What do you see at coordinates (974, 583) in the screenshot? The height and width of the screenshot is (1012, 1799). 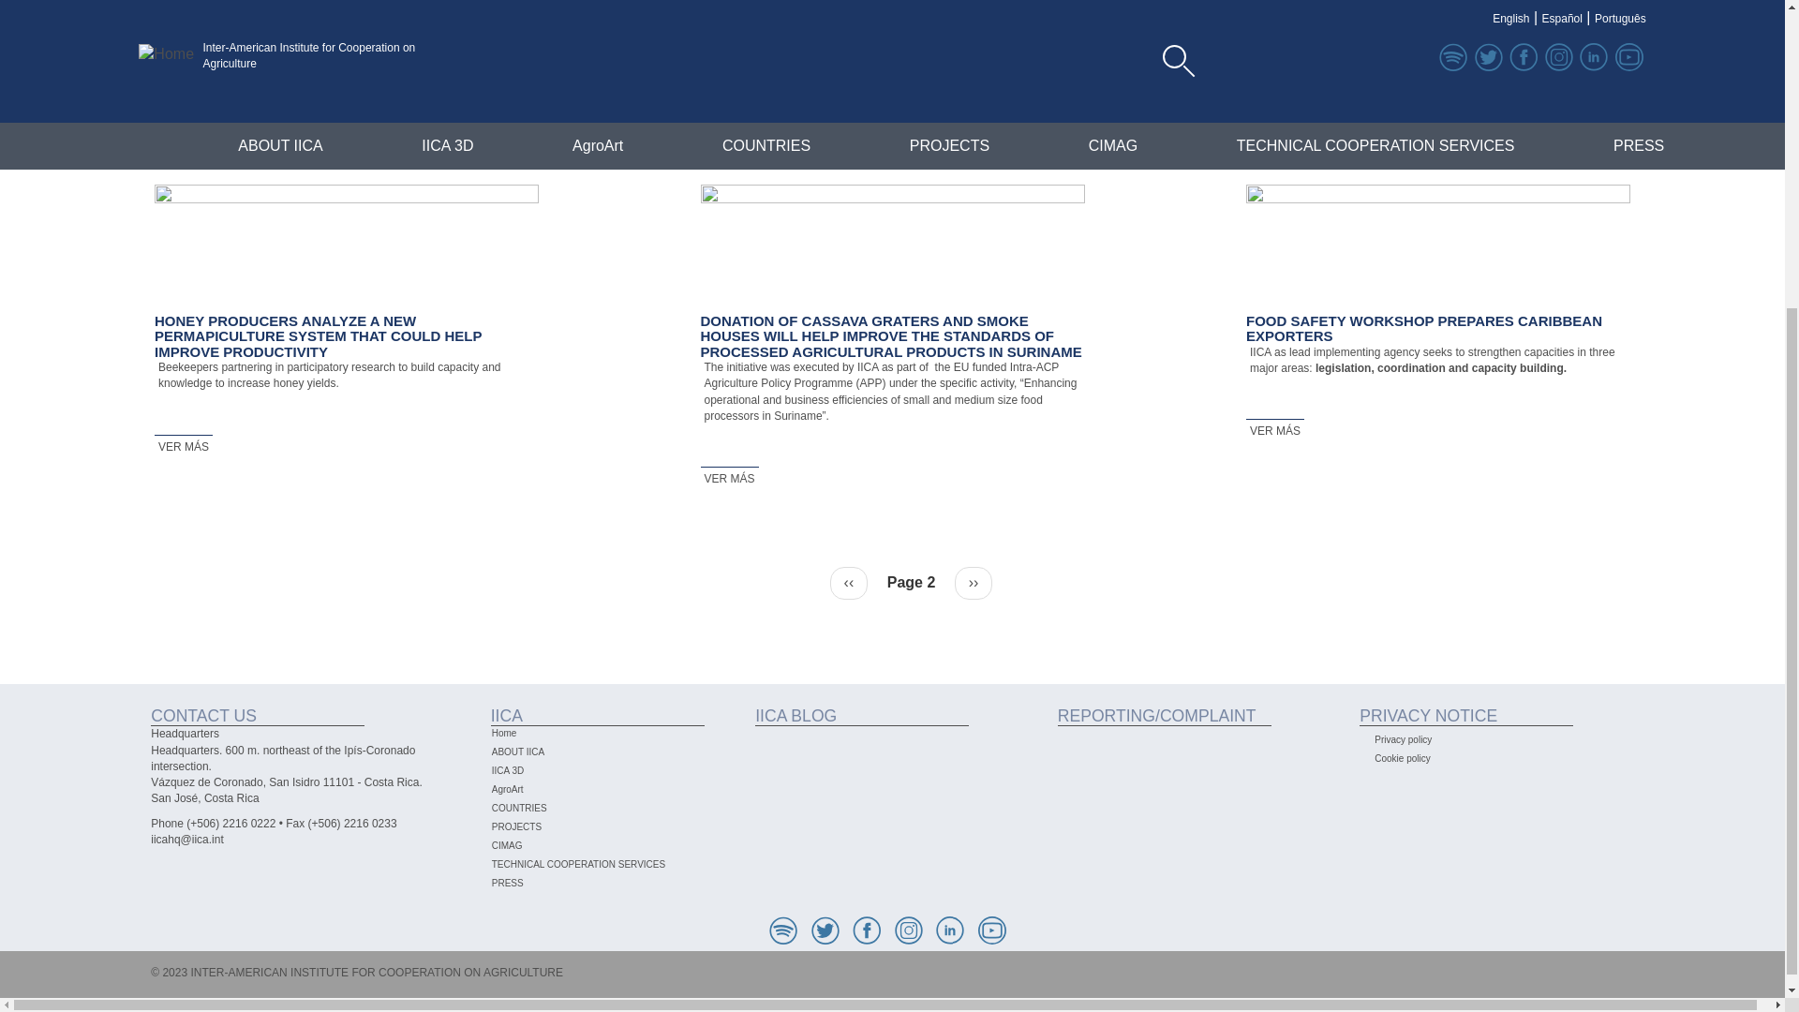 I see `Go to next page` at bounding box center [974, 583].